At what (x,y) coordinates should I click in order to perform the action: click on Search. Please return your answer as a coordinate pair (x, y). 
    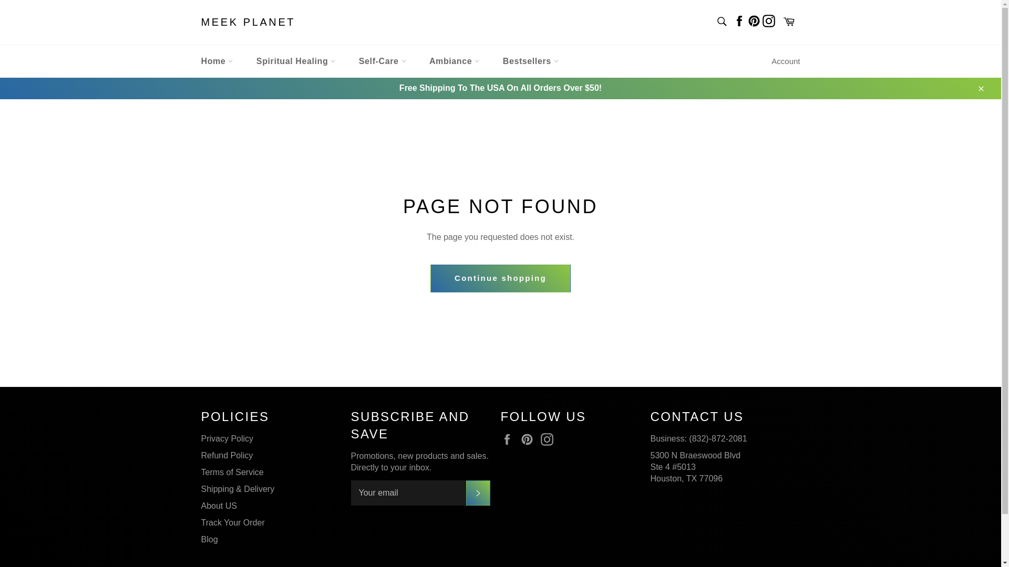
    Looking at the image, I should click on (721, 21).